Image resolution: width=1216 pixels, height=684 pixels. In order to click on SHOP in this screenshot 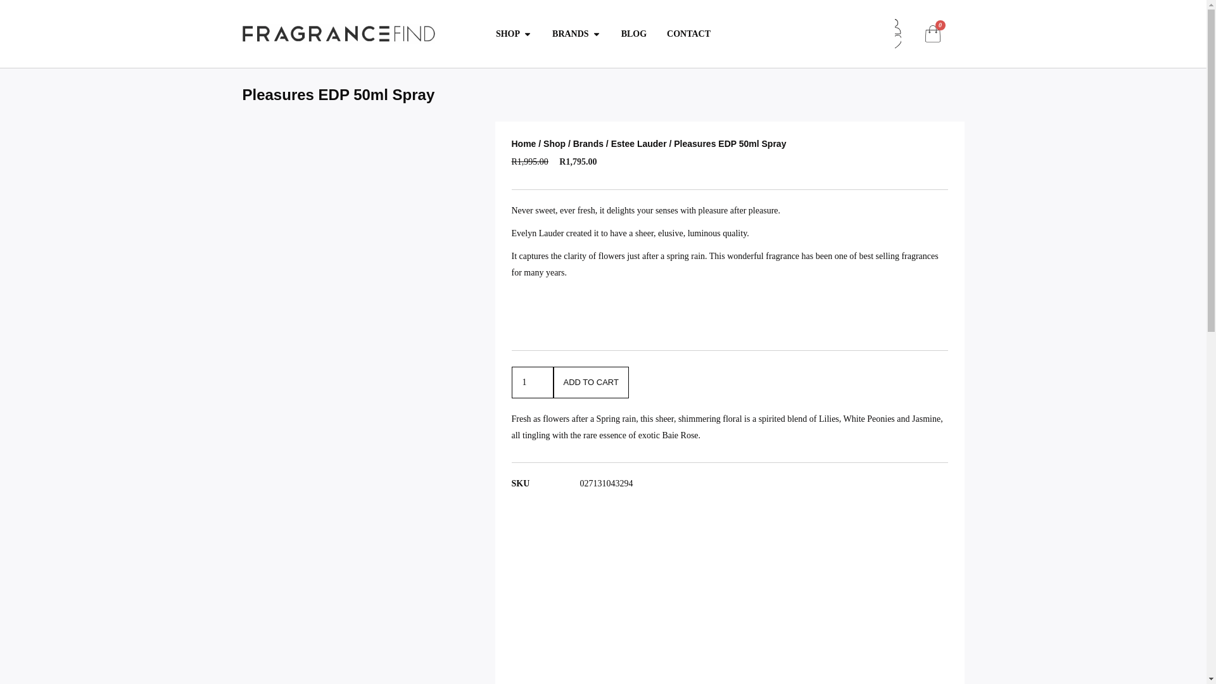, I will do `click(508, 34)`.